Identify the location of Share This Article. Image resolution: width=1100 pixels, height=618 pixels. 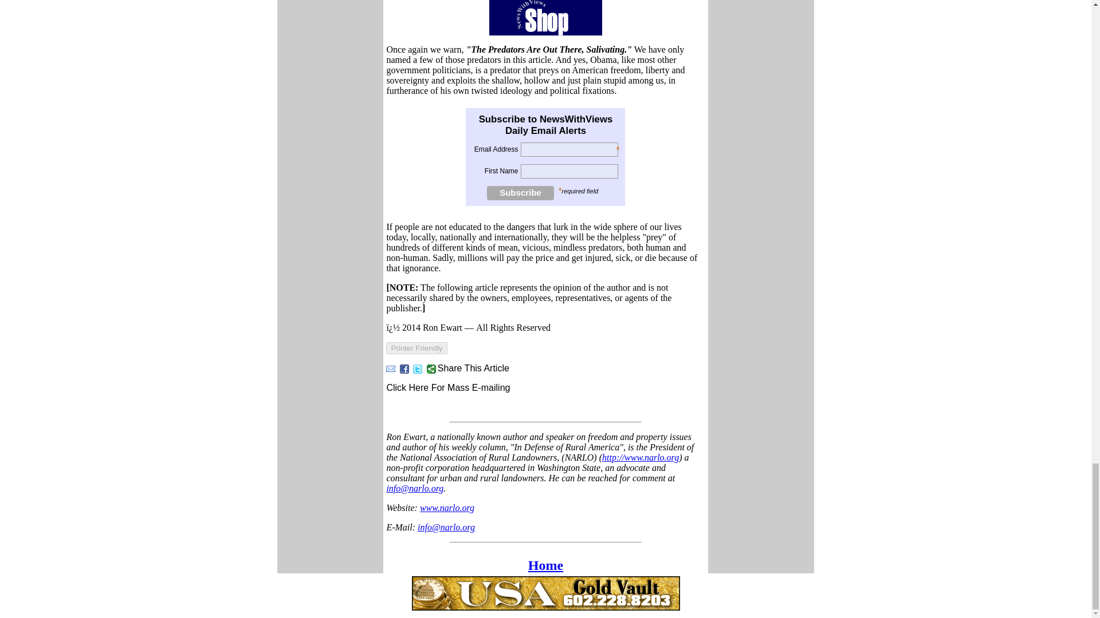
(467, 369).